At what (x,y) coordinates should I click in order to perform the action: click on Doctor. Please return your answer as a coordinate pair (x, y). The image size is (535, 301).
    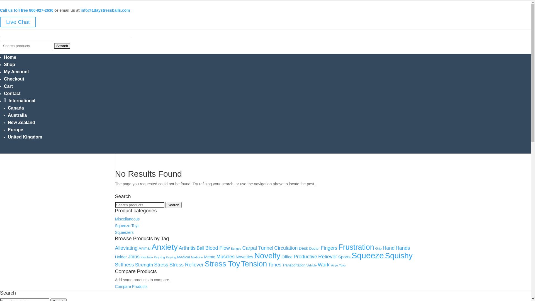
    Looking at the image, I should click on (314, 249).